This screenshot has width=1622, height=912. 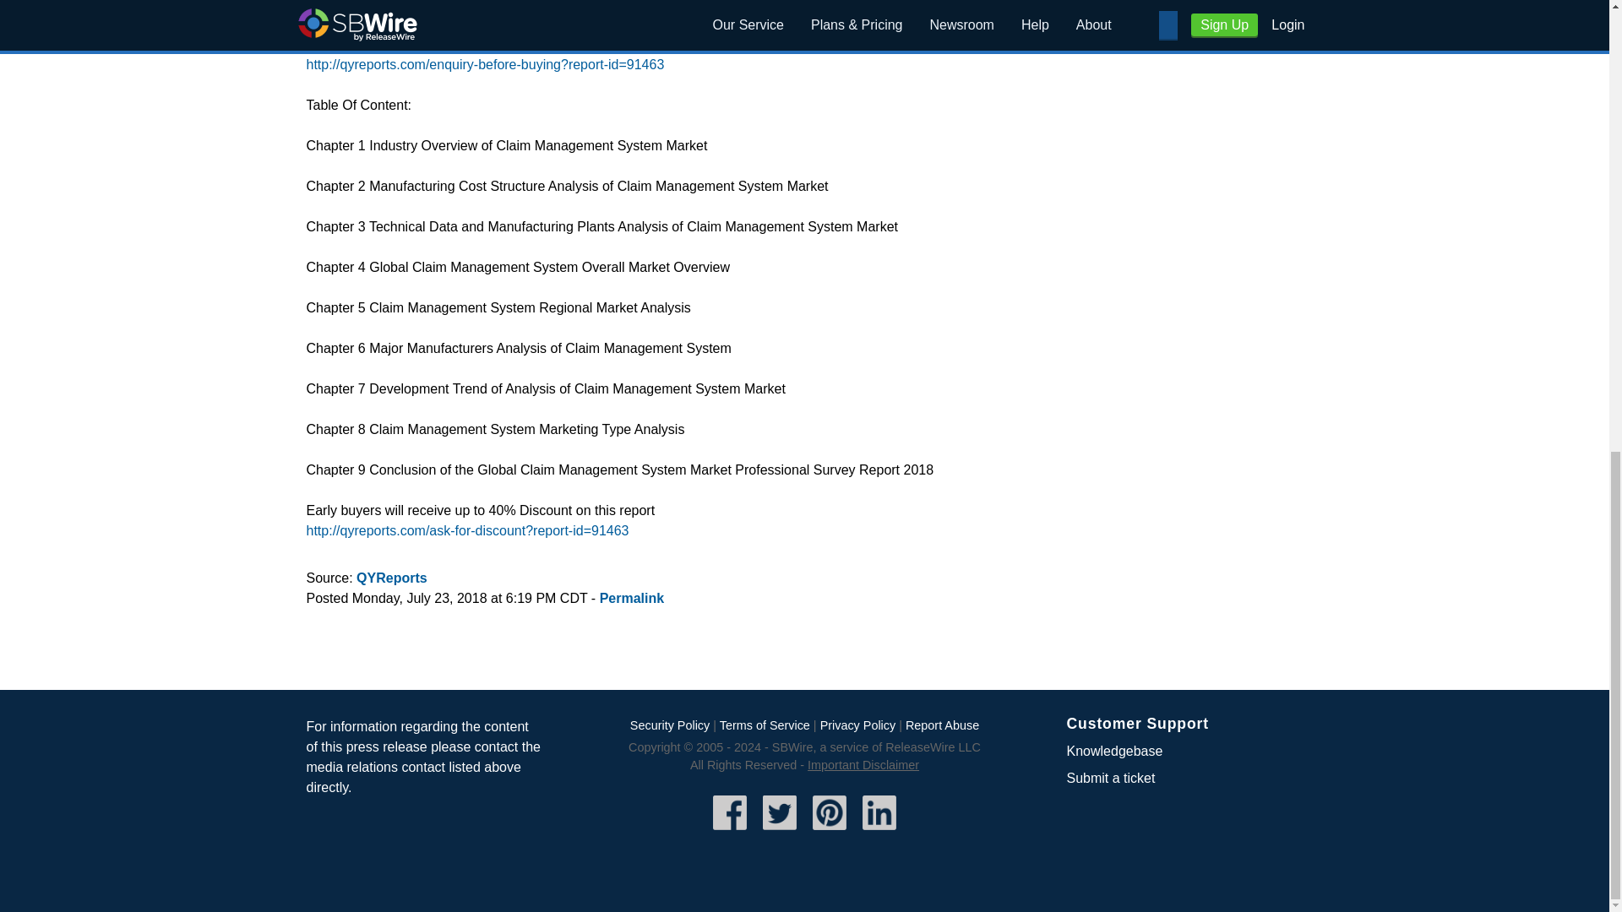 I want to click on Find SBWire on Facebook, so click(x=730, y=831).